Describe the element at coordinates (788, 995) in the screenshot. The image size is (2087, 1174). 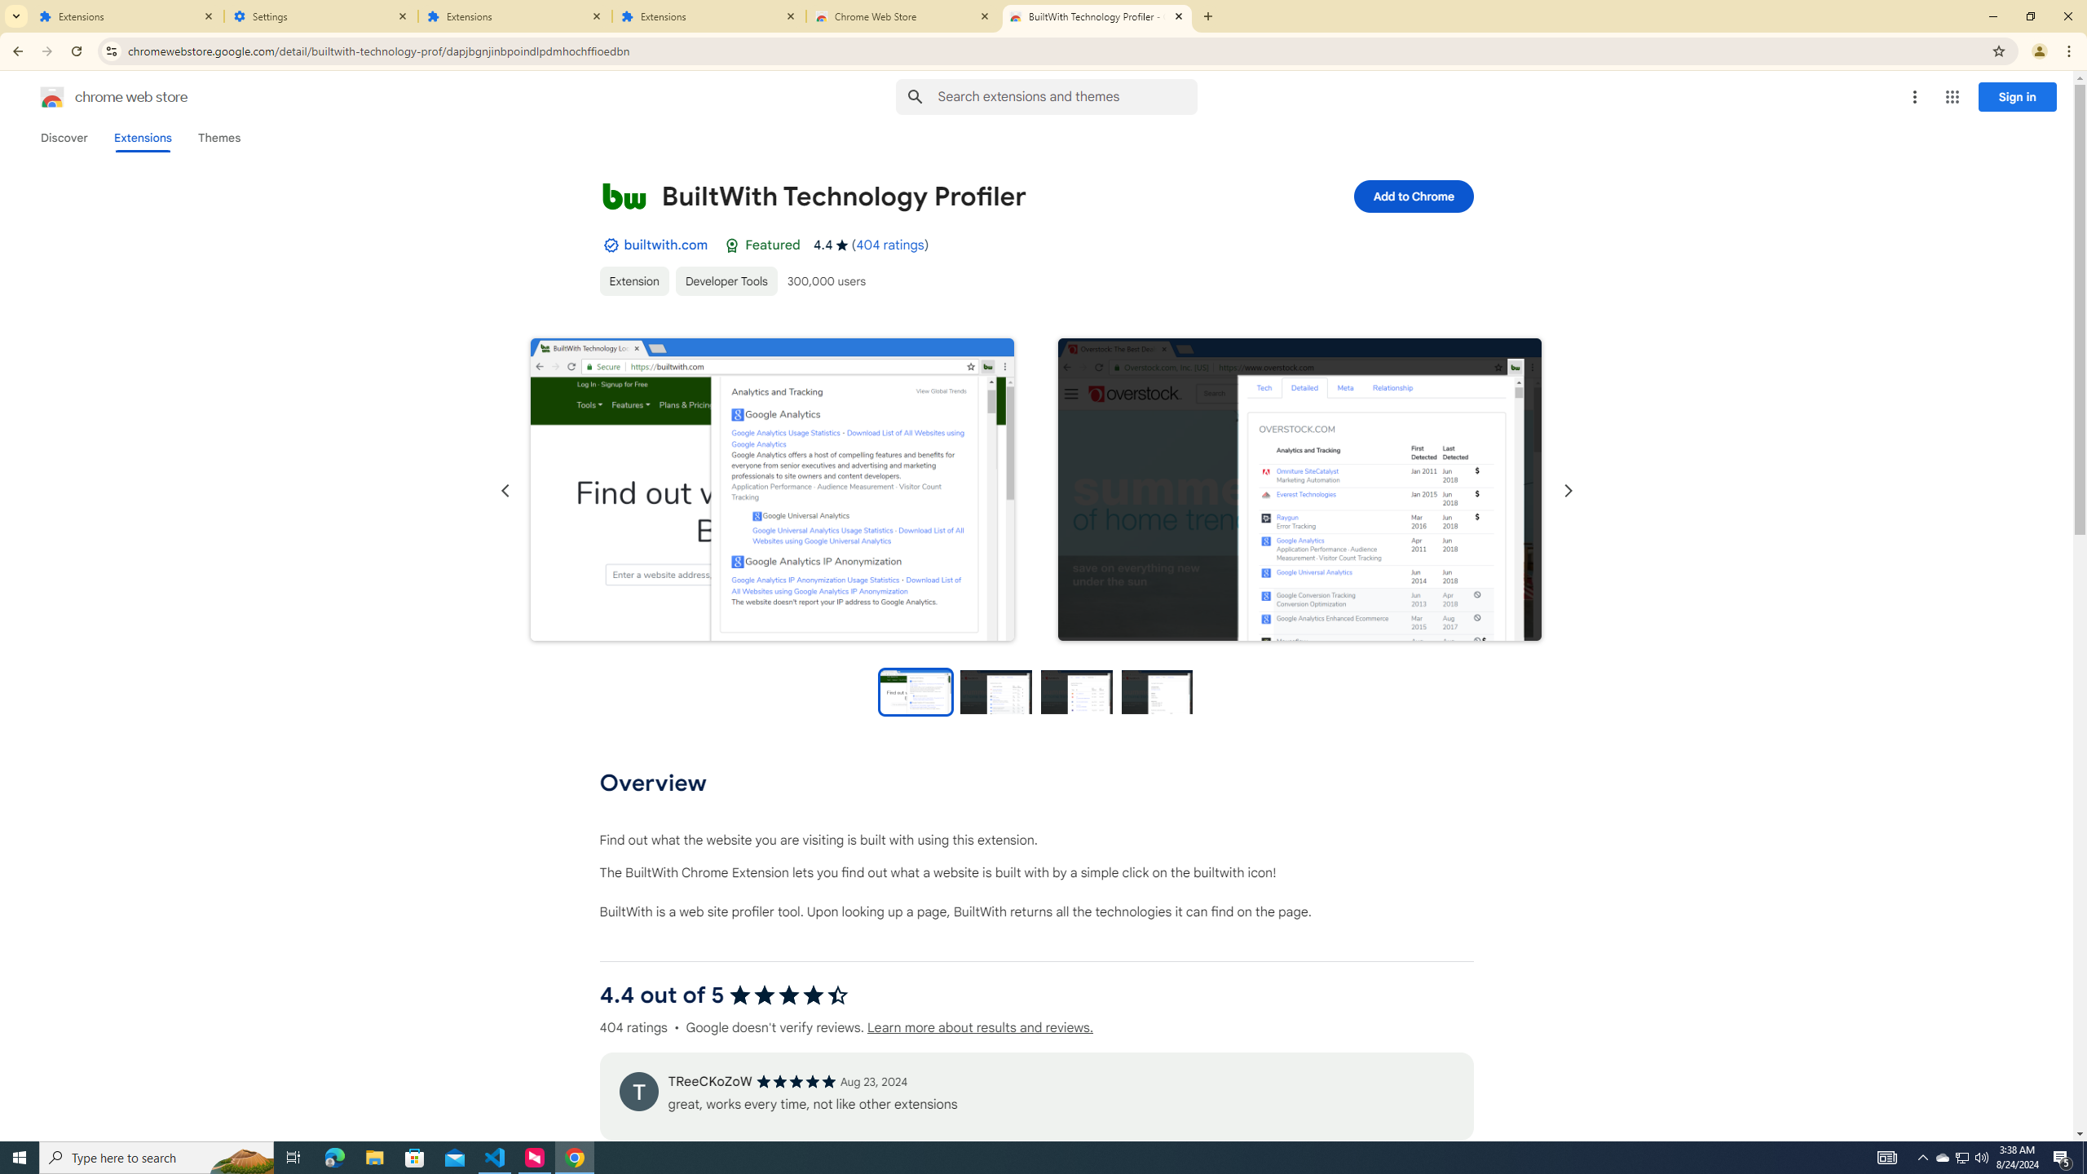
I see `4.4 out of 5 stars` at that location.